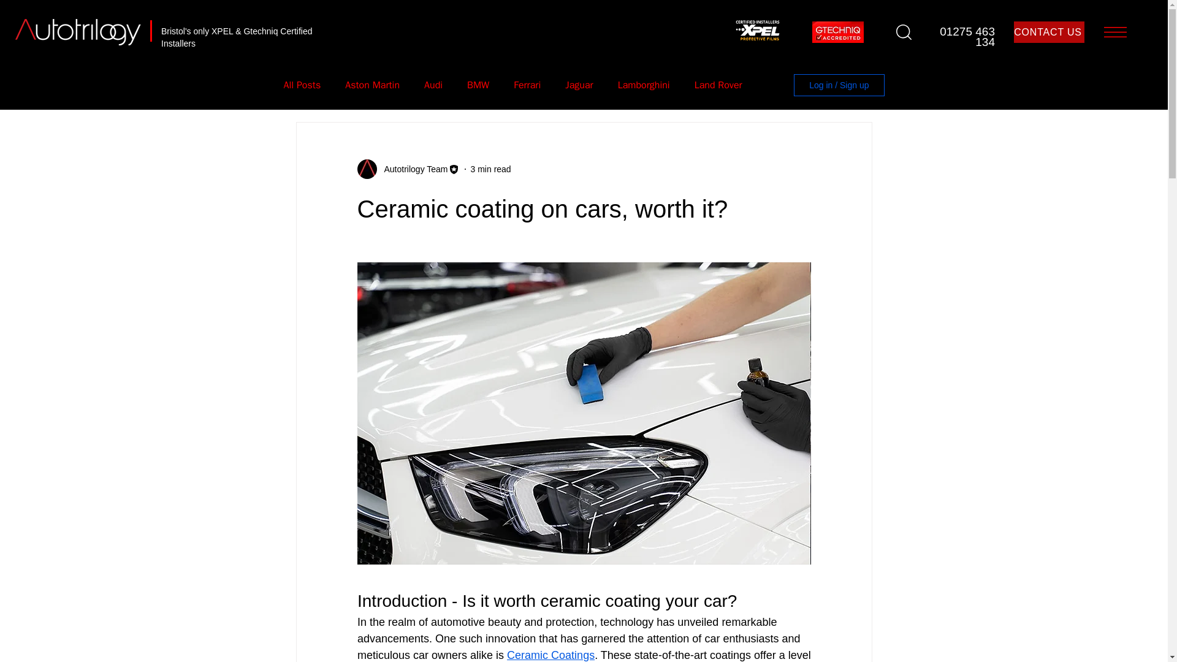  What do you see at coordinates (527, 85) in the screenshot?
I see `Ferrari` at bounding box center [527, 85].